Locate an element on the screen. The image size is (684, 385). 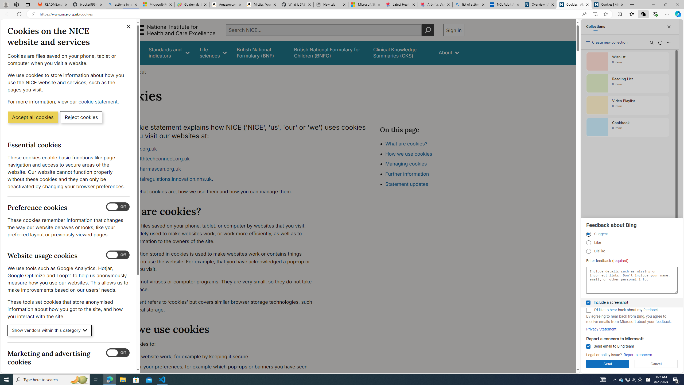
Class: in-page-nav__list is located at coordinates (422, 164).